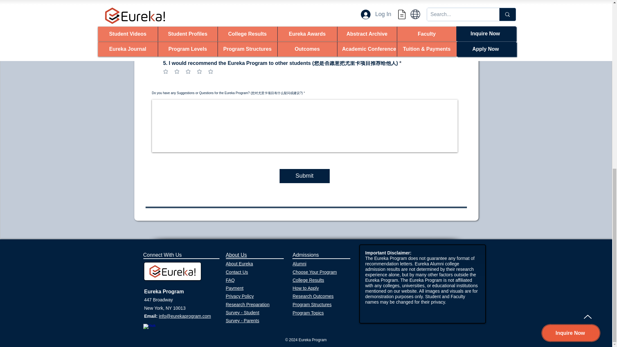  Describe the element at coordinates (240, 296) in the screenshot. I see `Privacy Policy` at that location.